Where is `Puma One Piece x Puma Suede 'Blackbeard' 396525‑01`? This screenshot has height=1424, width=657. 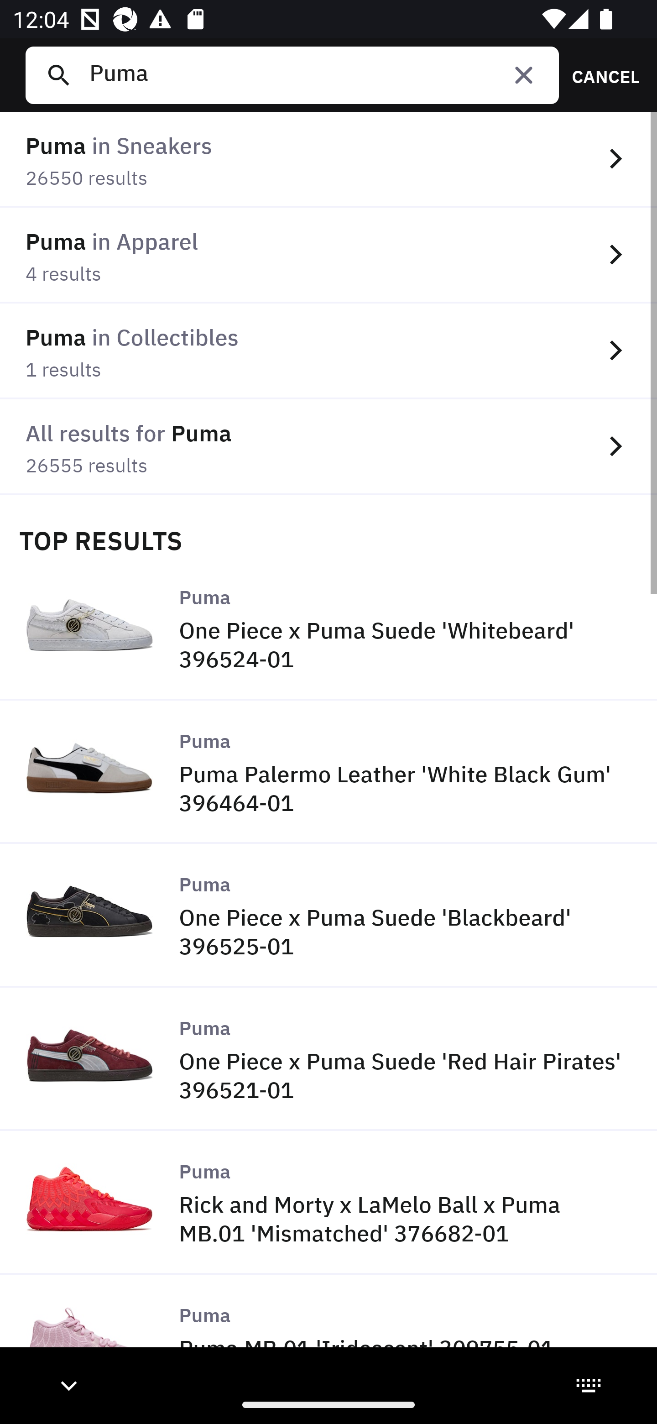
Puma One Piece x Puma Suede 'Blackbeard' 396525‑01 is located at coordinates (328, 916).